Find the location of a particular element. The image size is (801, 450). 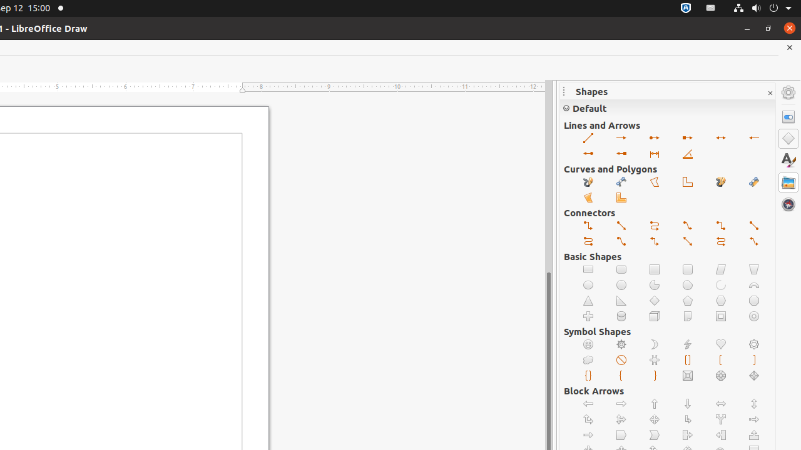

Regular Pentagon is located at coordinates (688, 301).